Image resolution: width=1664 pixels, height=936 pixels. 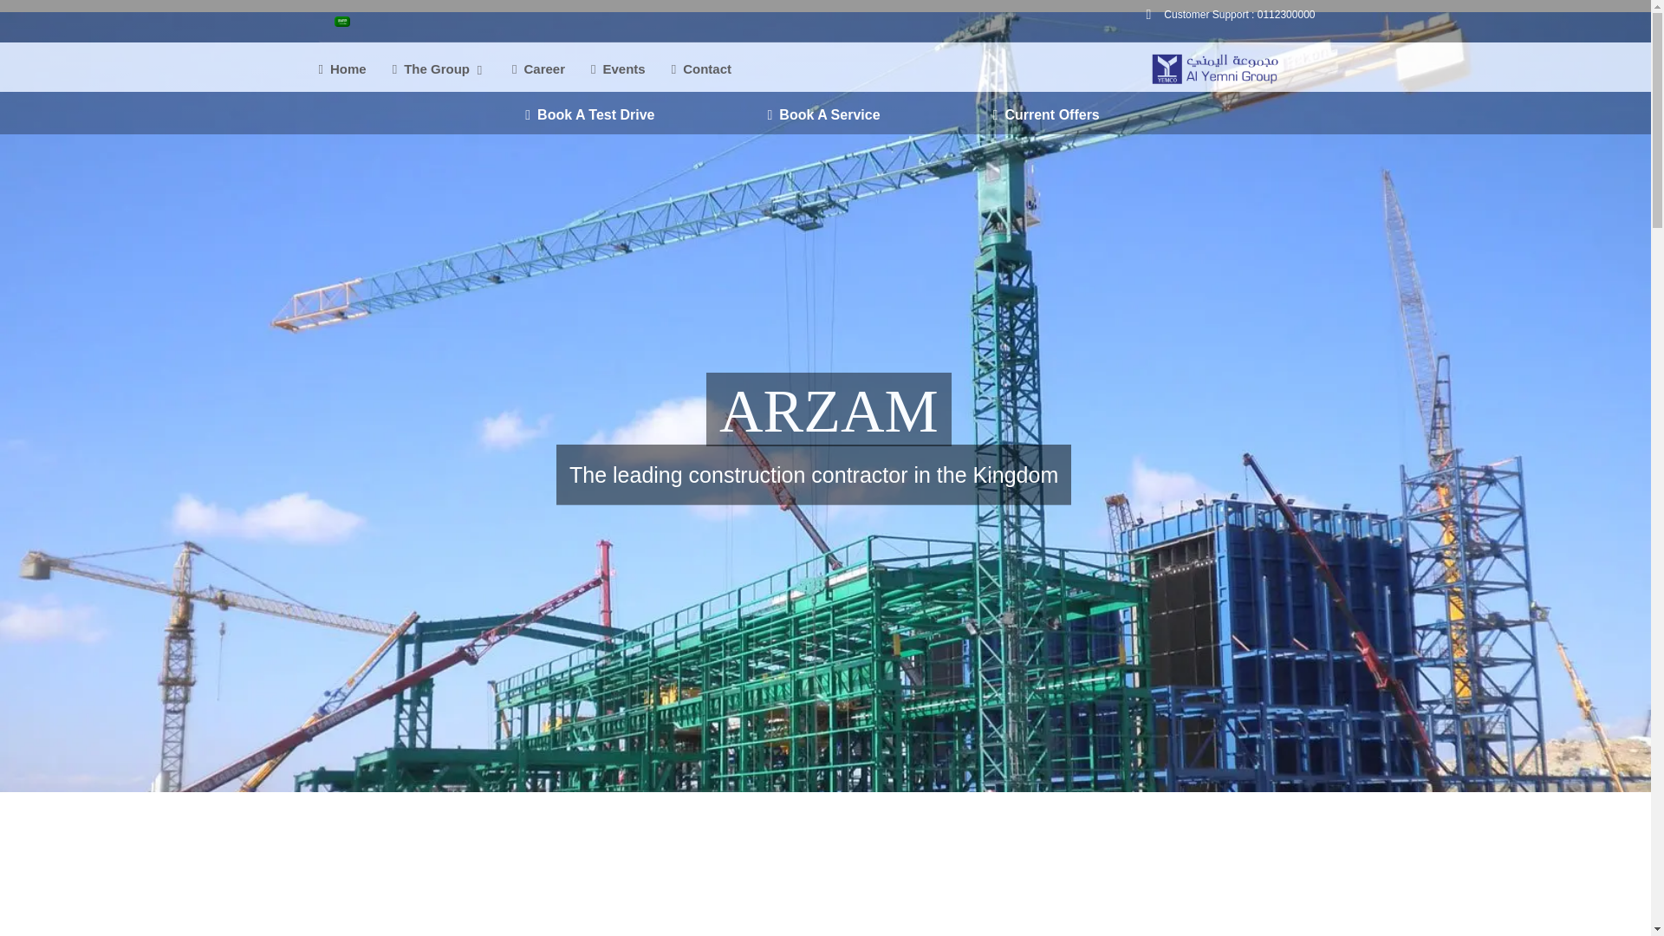 I want to click on Contact, so click(x=702, y=69).